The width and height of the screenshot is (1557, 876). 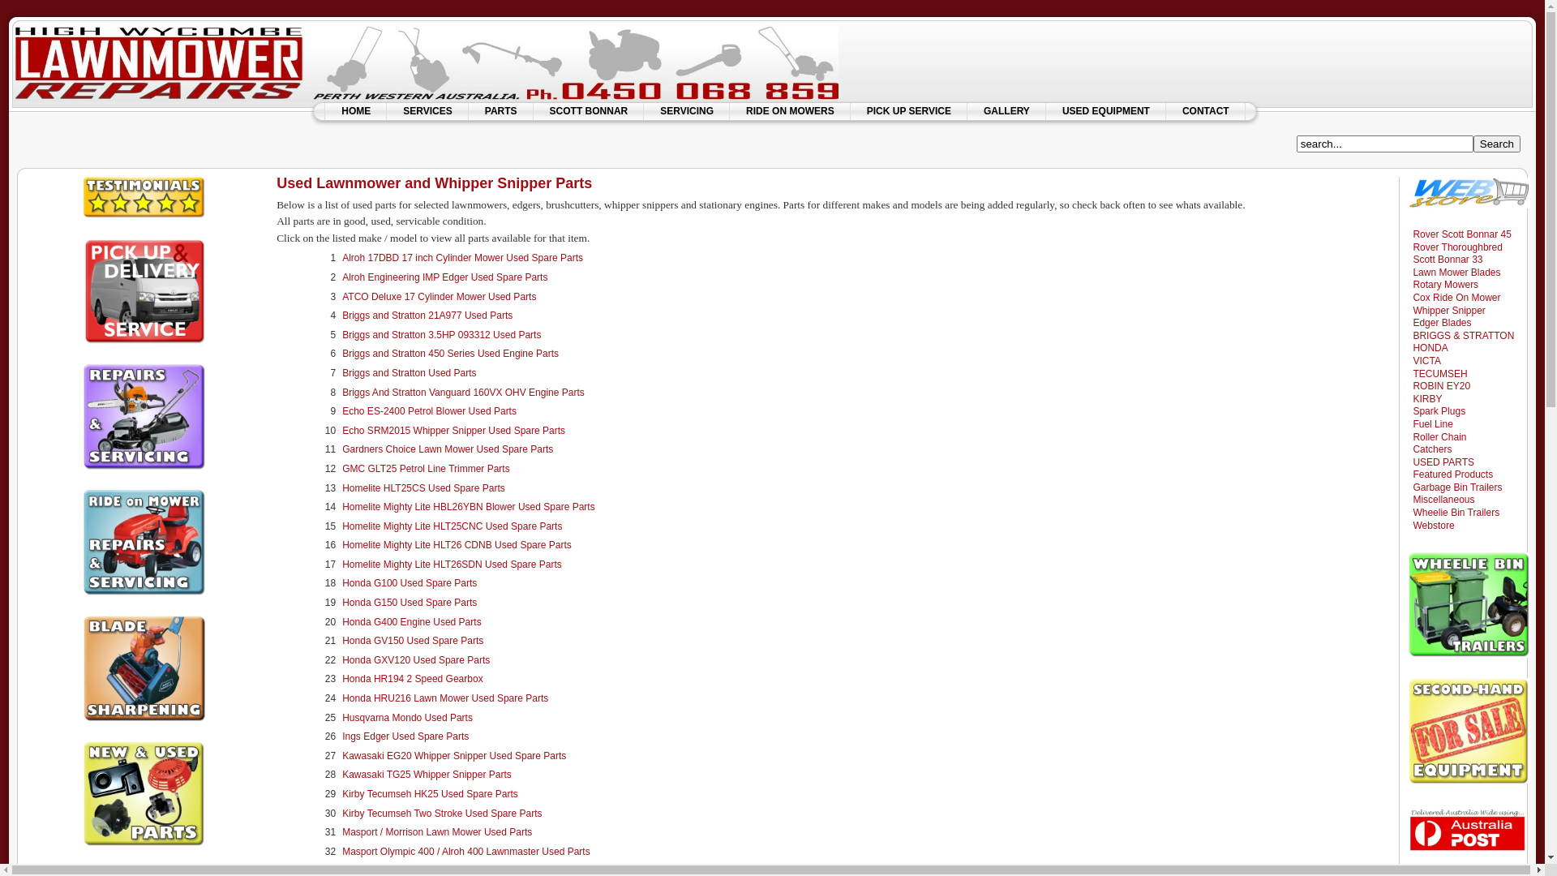 What do you see at coordinates (1430, 424) in the screenshot?
I see `Fuel Line` at bounding box center [1430, 424].